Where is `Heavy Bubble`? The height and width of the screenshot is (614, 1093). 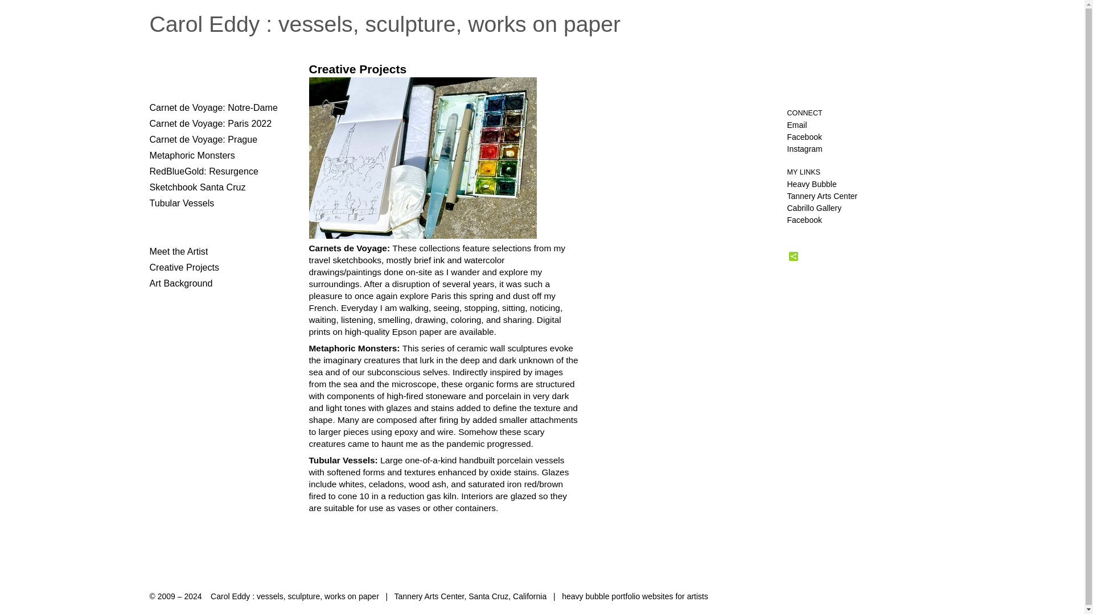 Heavy Bubble is located at coordinates (811, 184).